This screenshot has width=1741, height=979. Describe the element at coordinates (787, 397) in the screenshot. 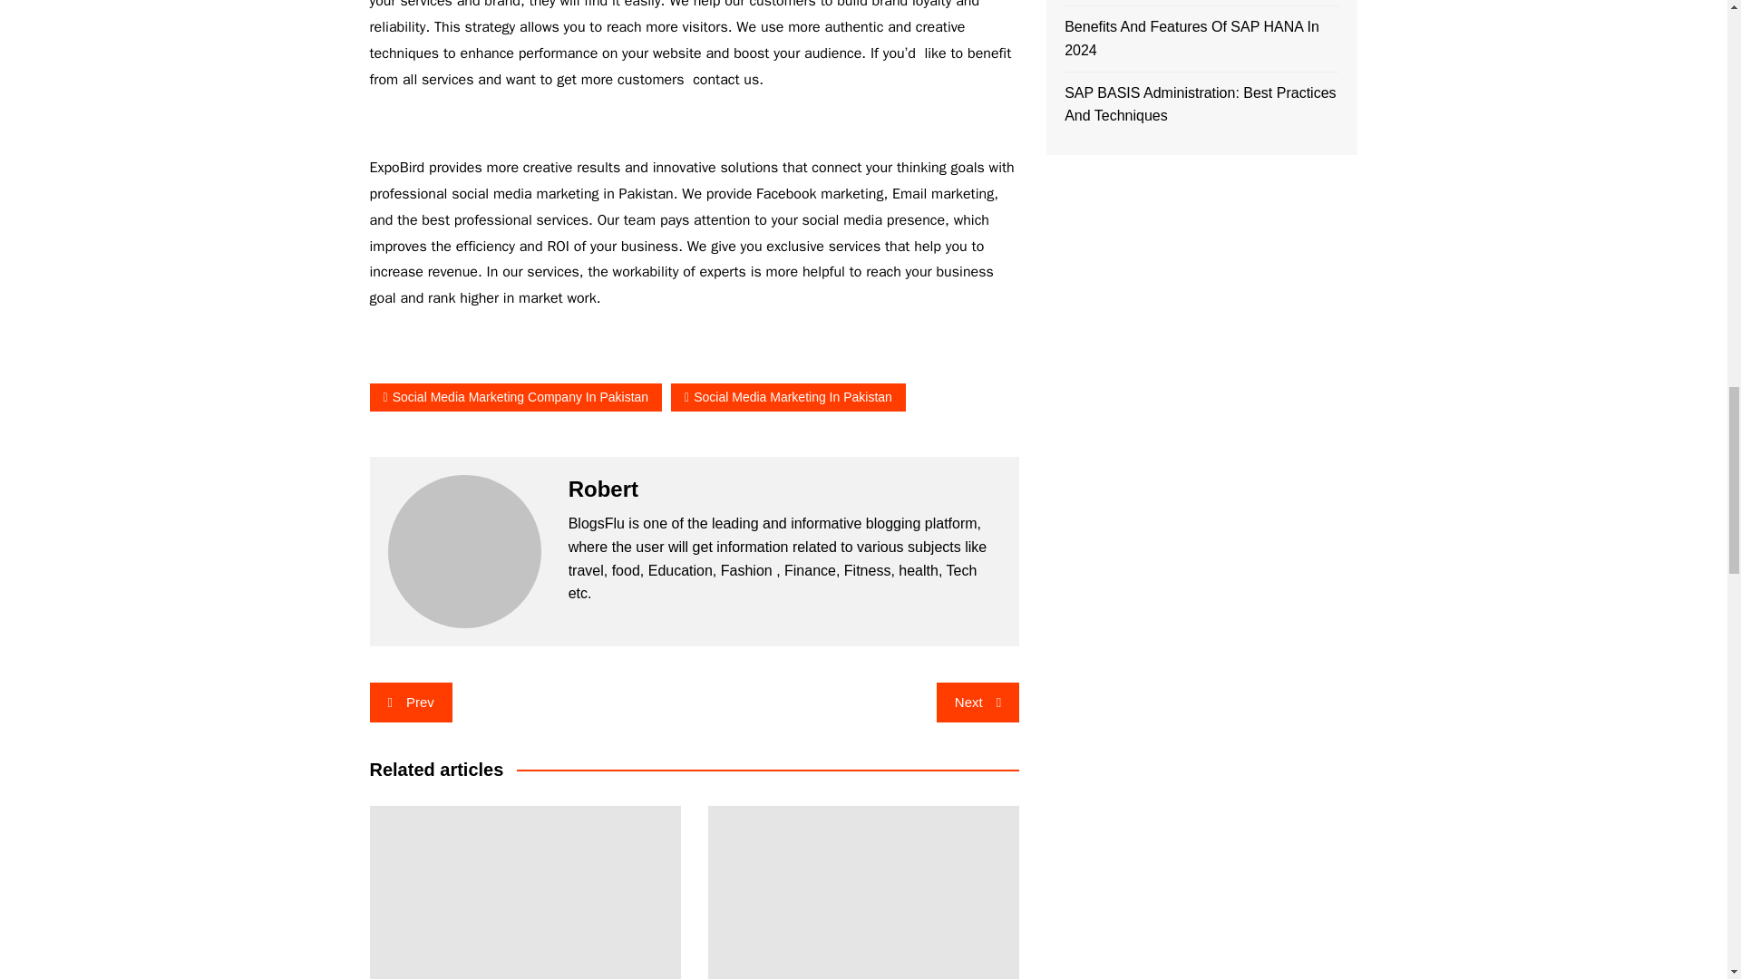

I see `Social Media Marketing In Pakistan` at that location.